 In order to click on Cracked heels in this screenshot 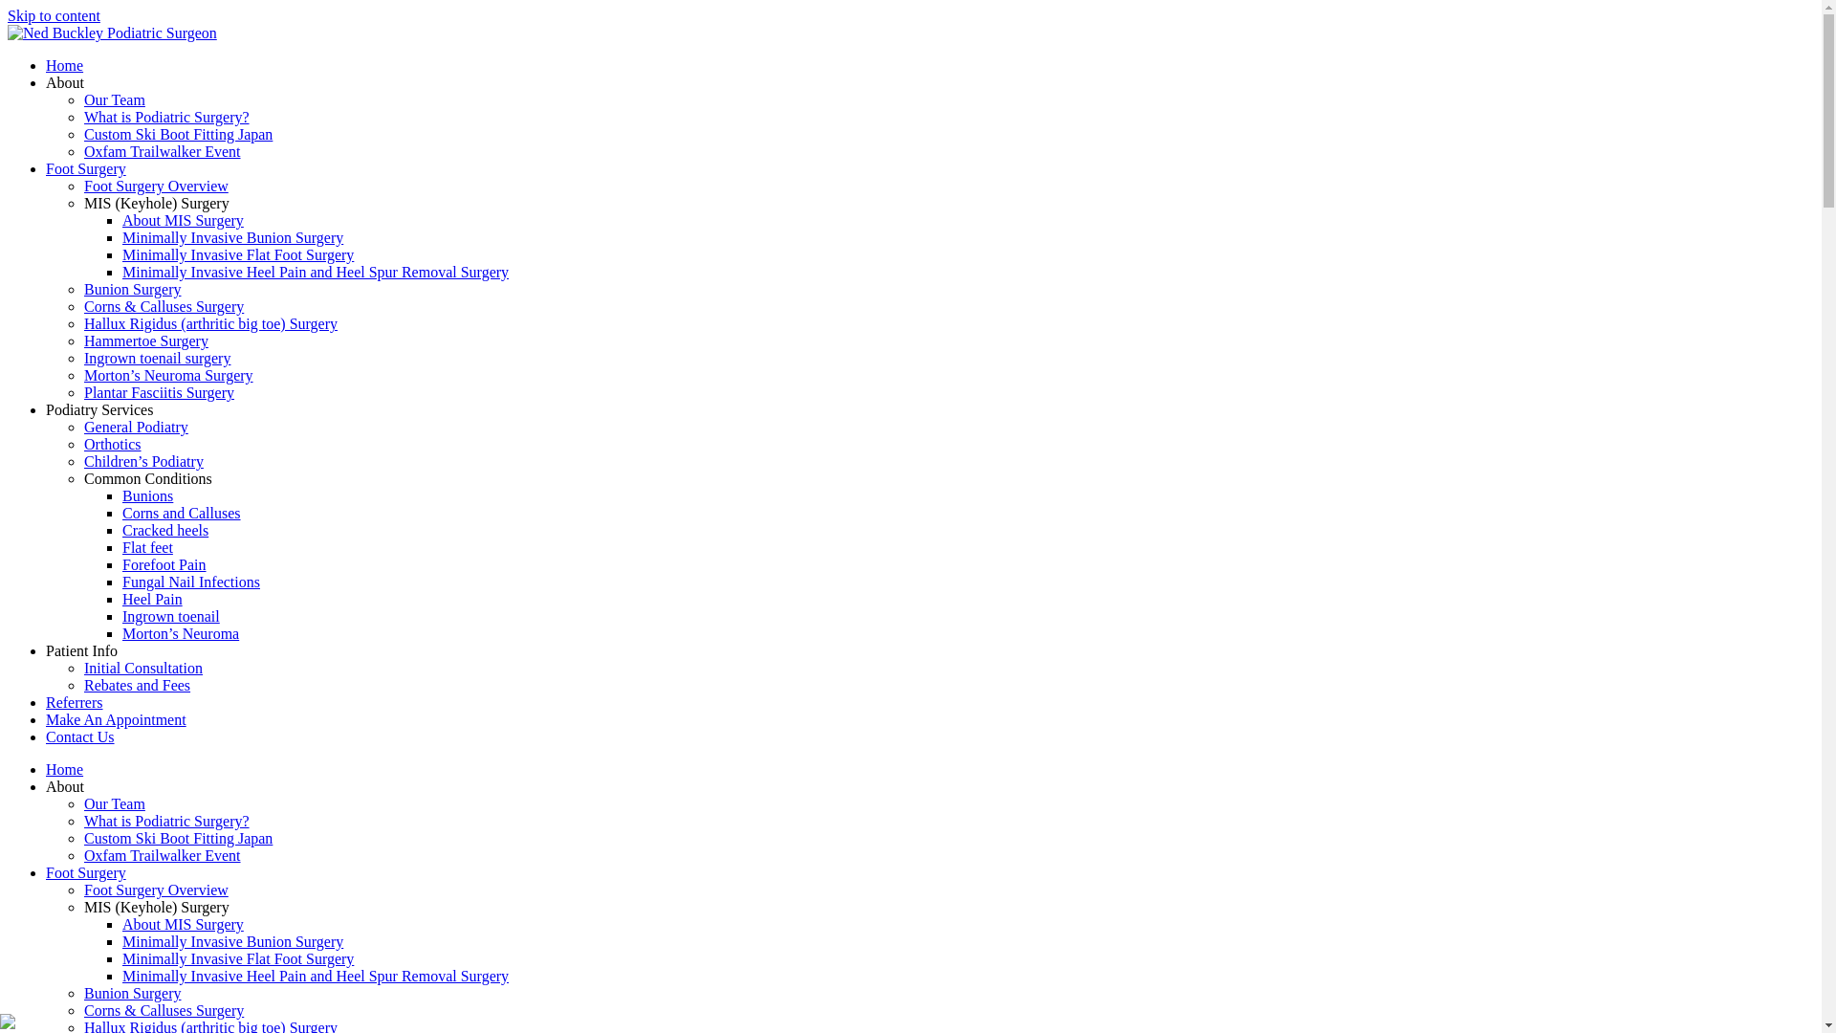, I will do `click(165, 530)`.